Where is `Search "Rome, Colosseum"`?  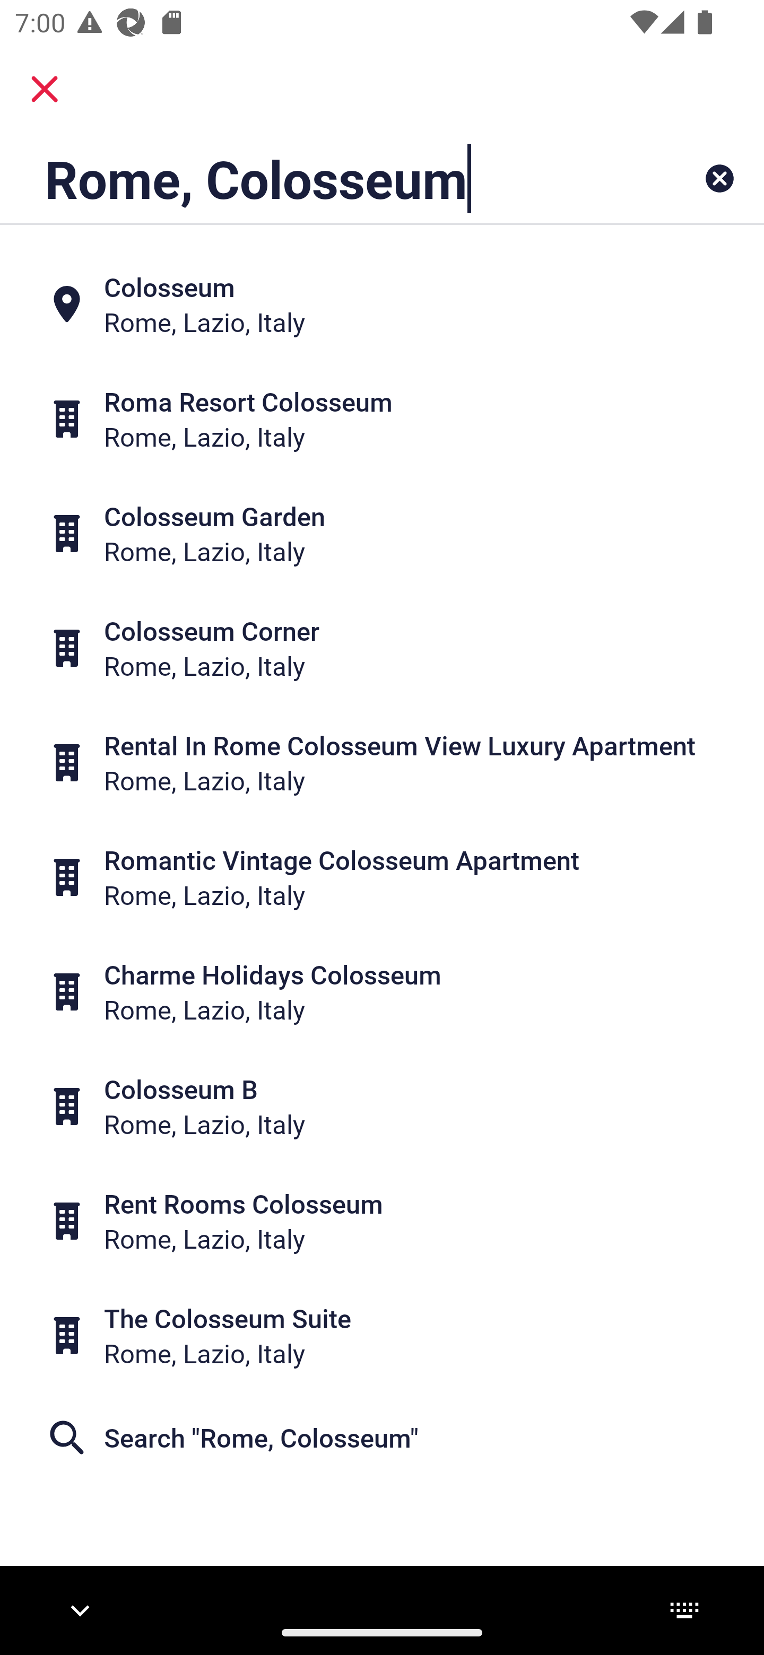
Search "Rome, Colosseum" is located at coordinates (382, 1438).